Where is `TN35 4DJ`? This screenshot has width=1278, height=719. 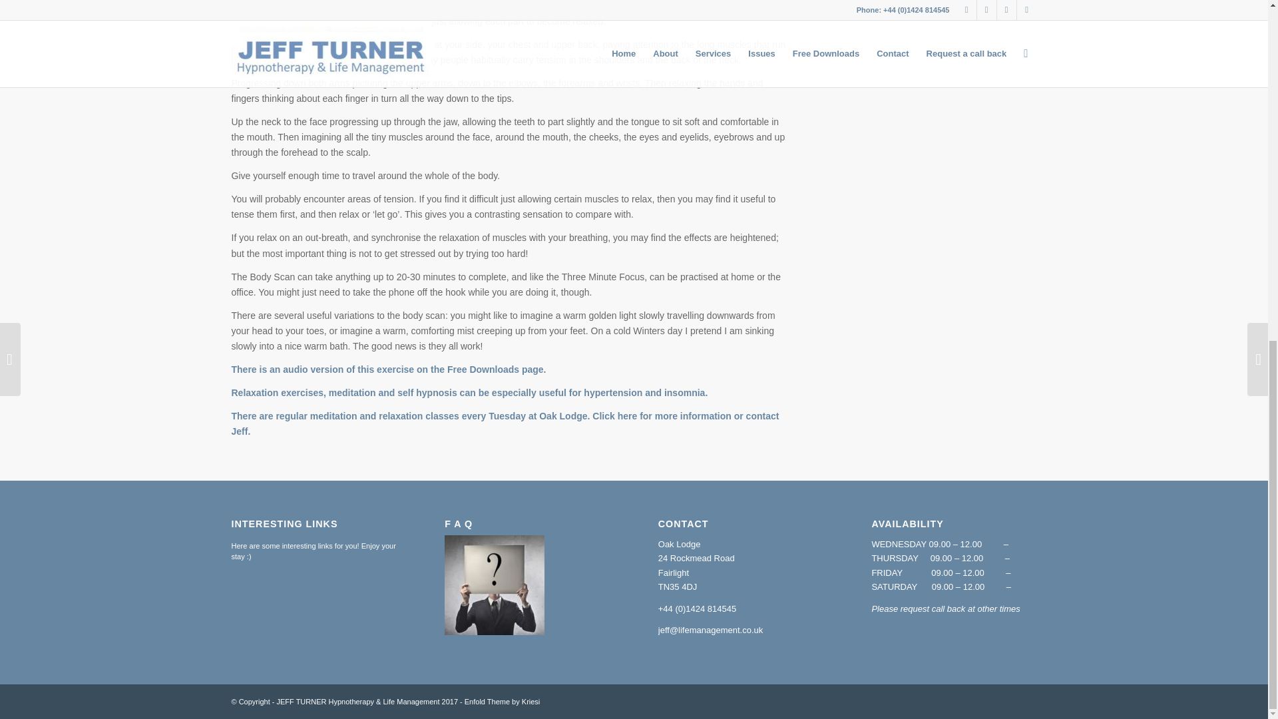
TN35 4DJ is located at coordinates (678, 586).